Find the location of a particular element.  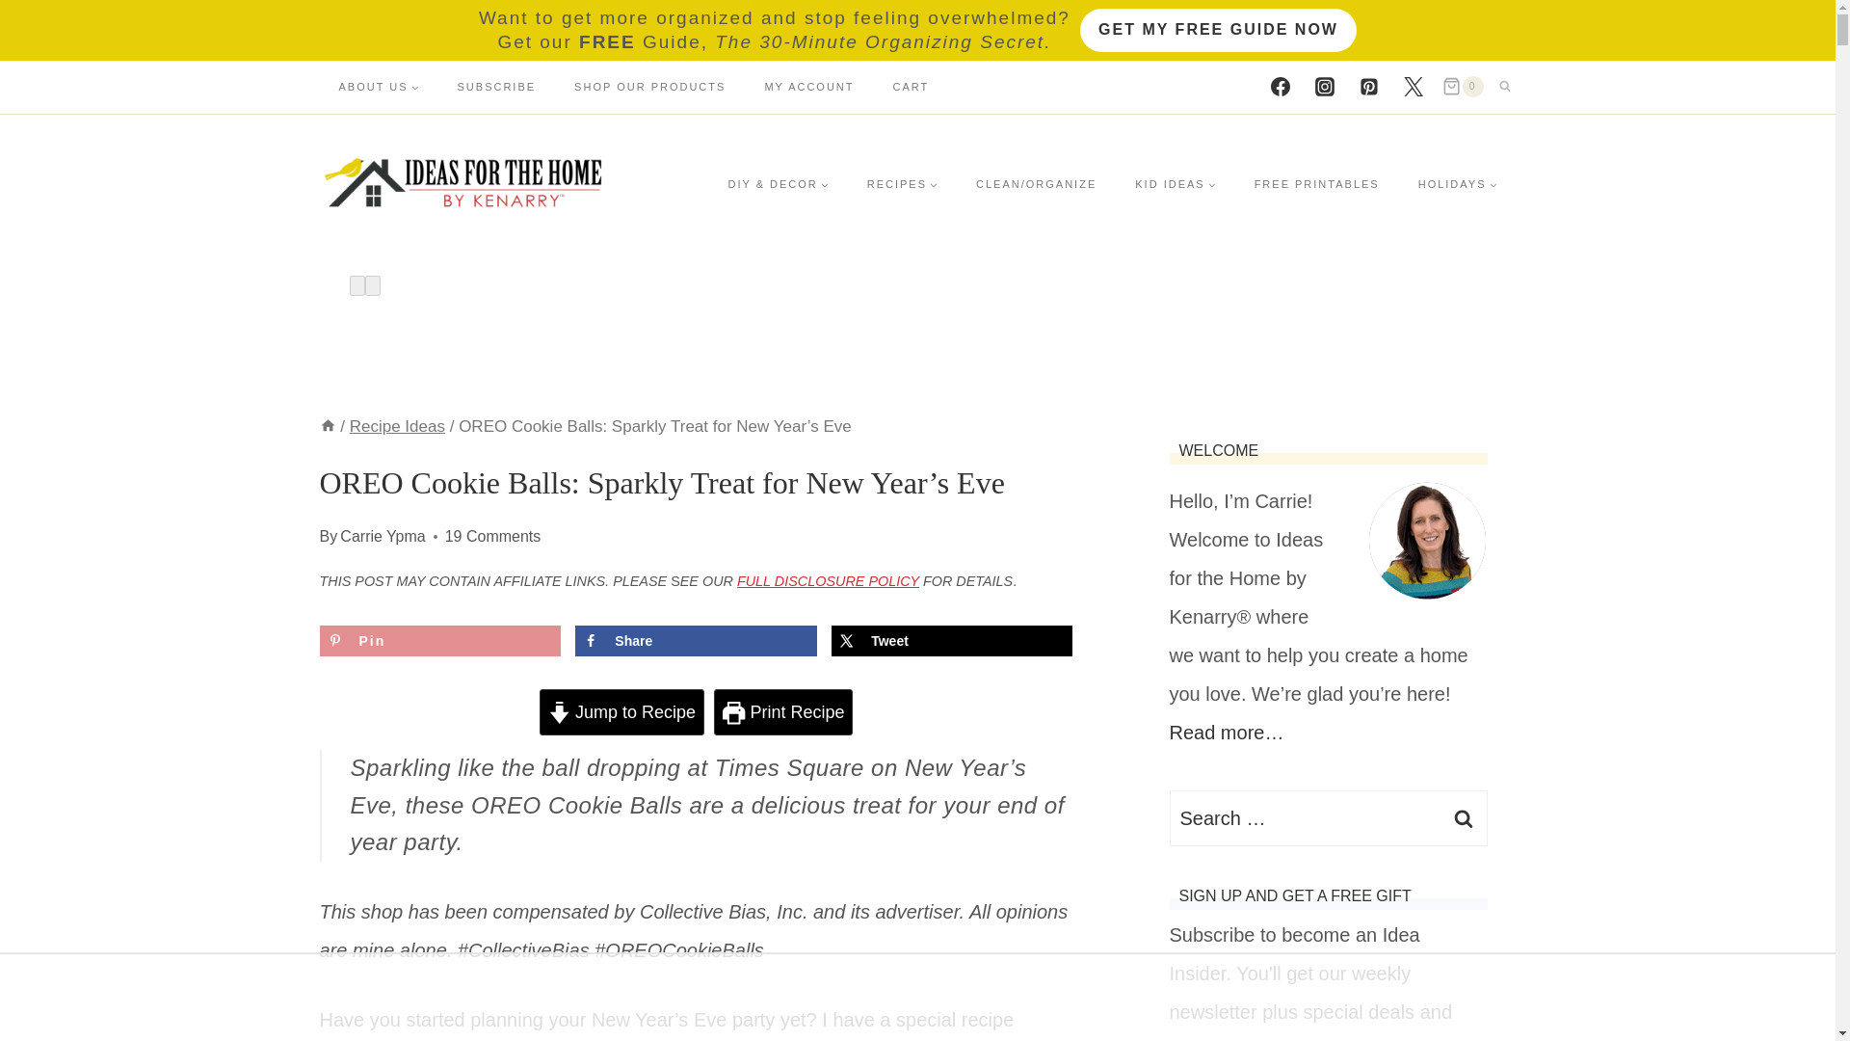

0 is located at coordinates (1463, 87).